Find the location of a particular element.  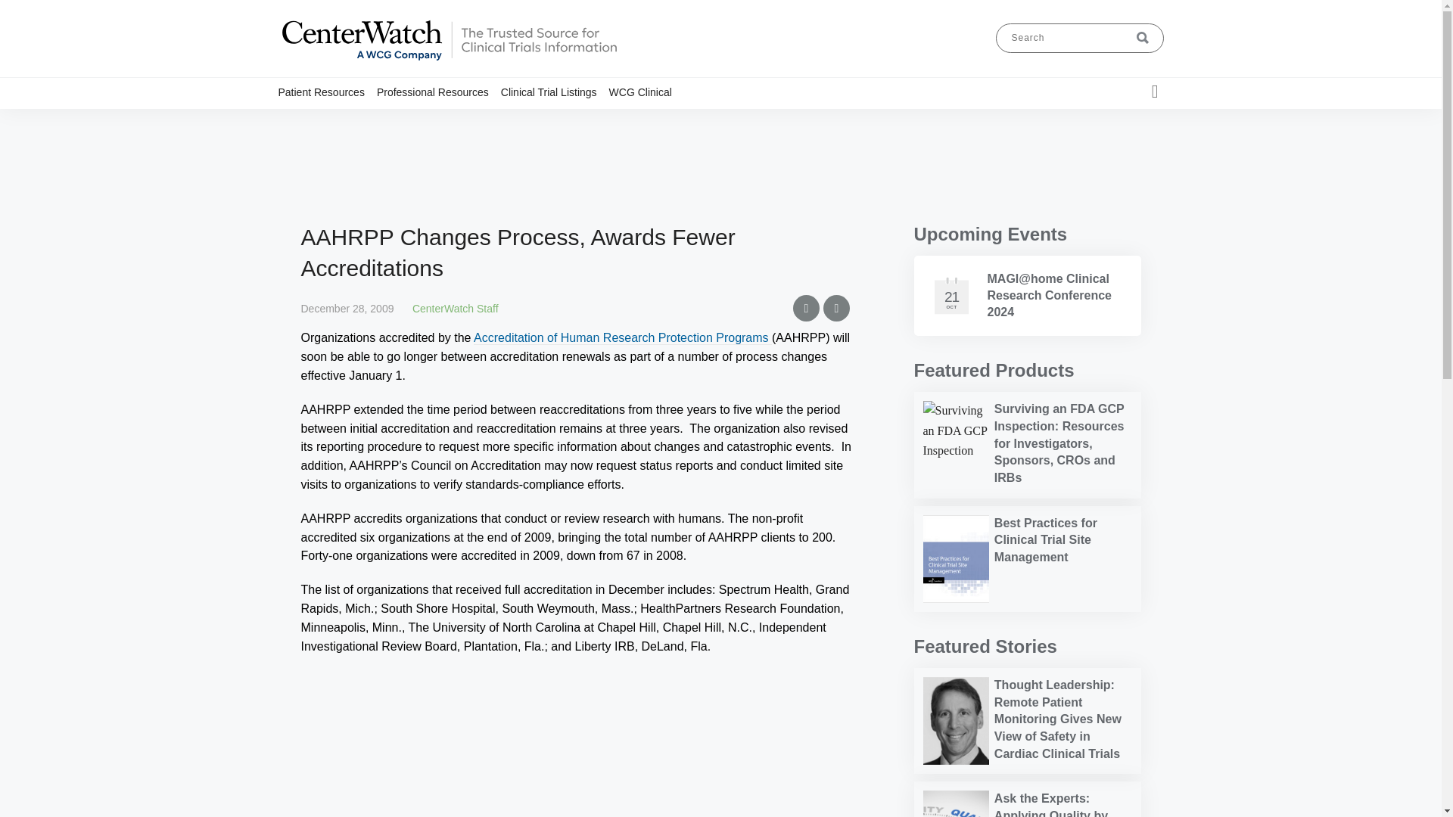

White Papers is located at coordinates (487, 121).